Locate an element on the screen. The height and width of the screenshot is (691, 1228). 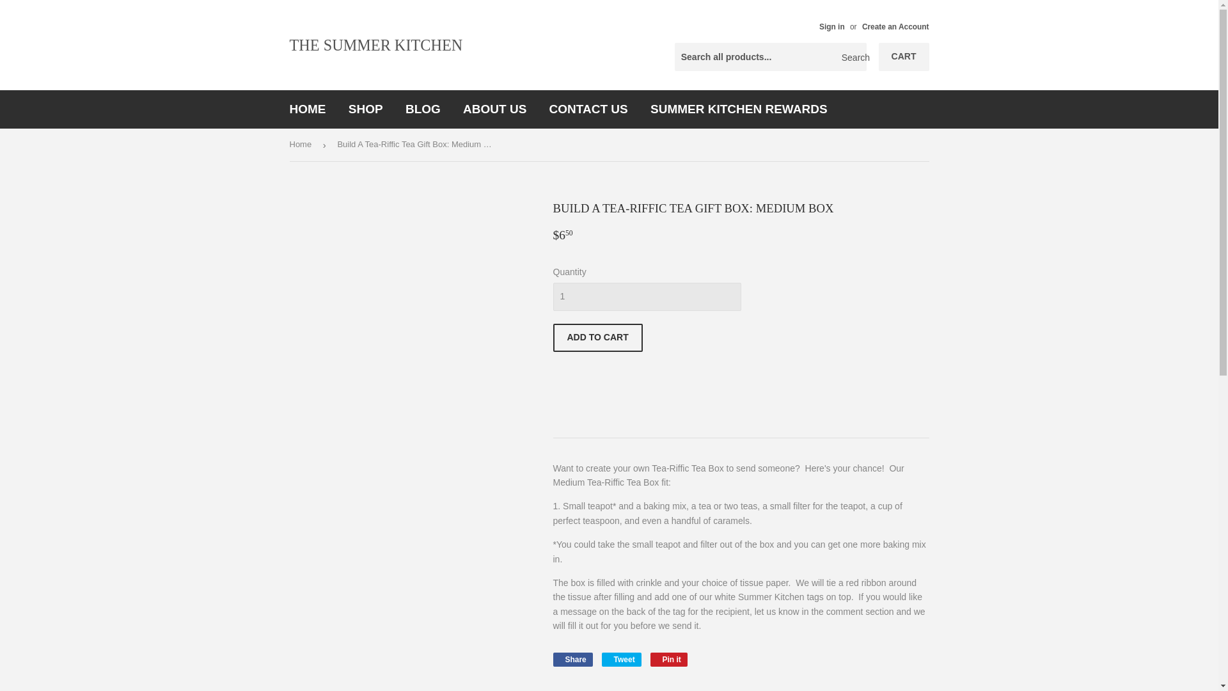
Search is located at coordinates (852, 58).